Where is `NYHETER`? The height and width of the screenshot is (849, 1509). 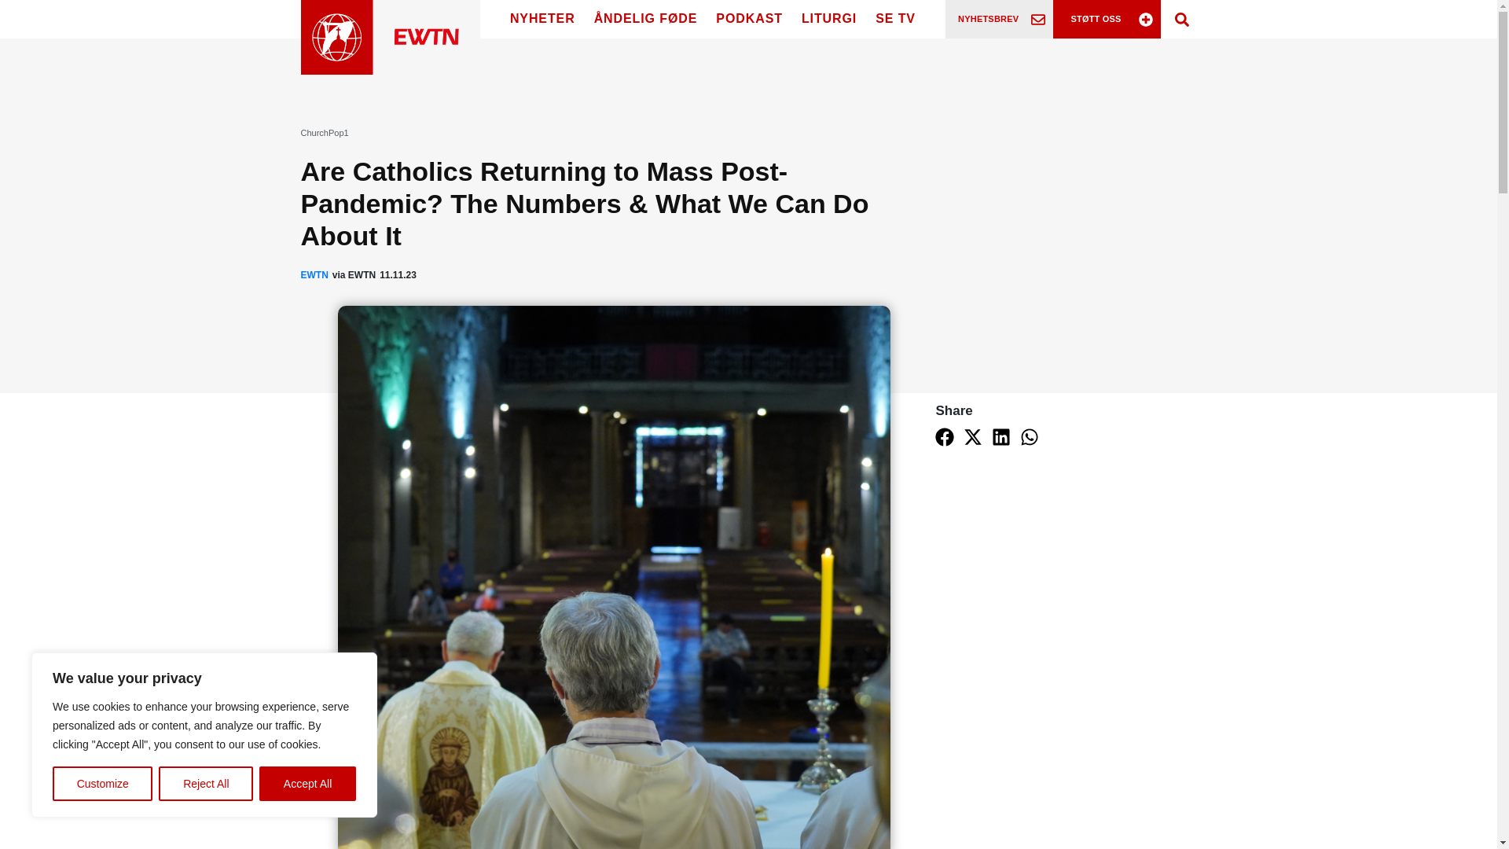 NYHETER is located at coordinates (542, 19).